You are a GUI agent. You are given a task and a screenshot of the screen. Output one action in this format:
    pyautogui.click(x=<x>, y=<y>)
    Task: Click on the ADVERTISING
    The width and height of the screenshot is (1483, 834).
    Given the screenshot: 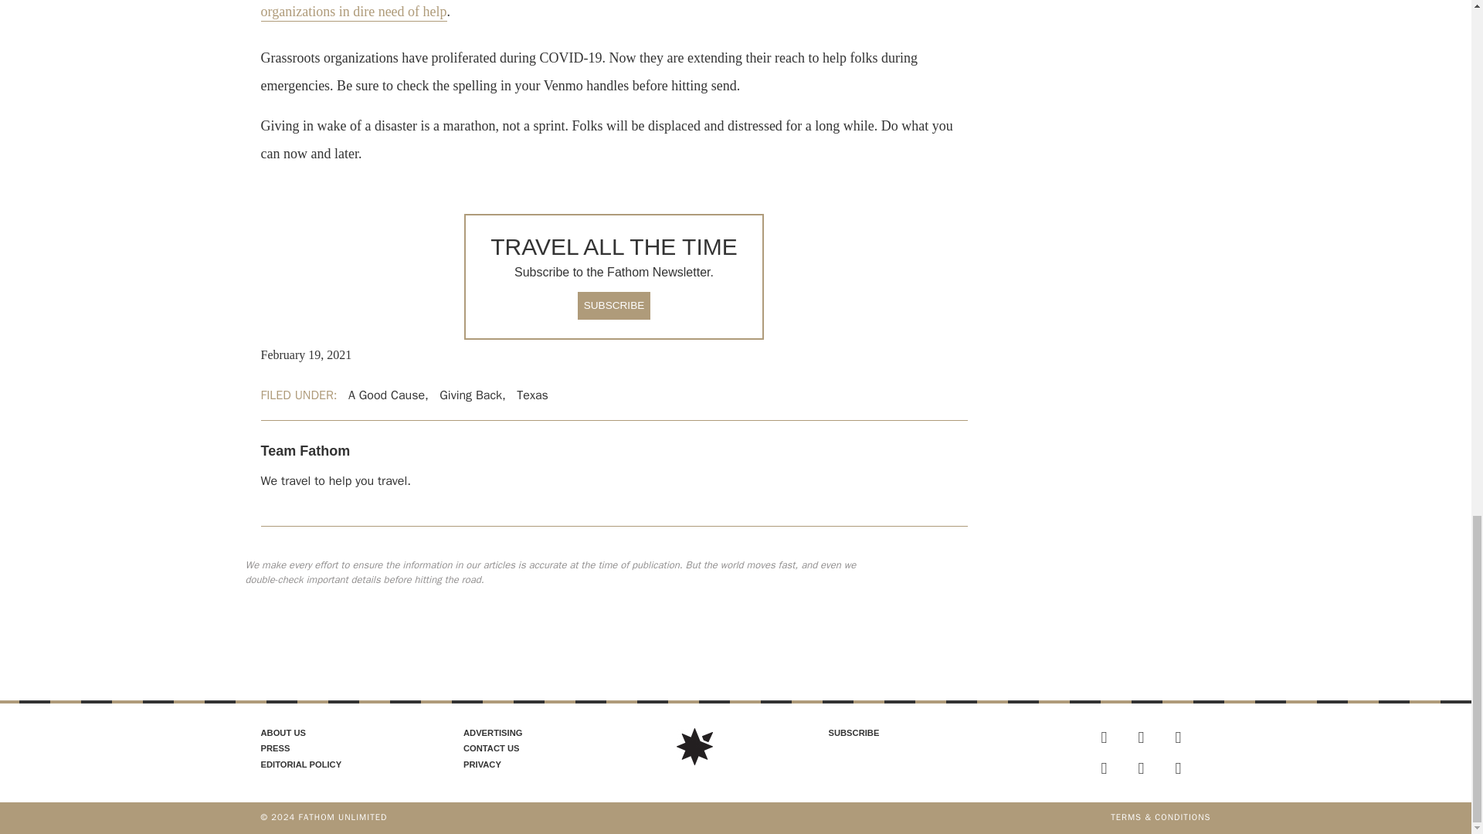 What is the action you would take?
    pyautogui.click(x=492, y=732)
    